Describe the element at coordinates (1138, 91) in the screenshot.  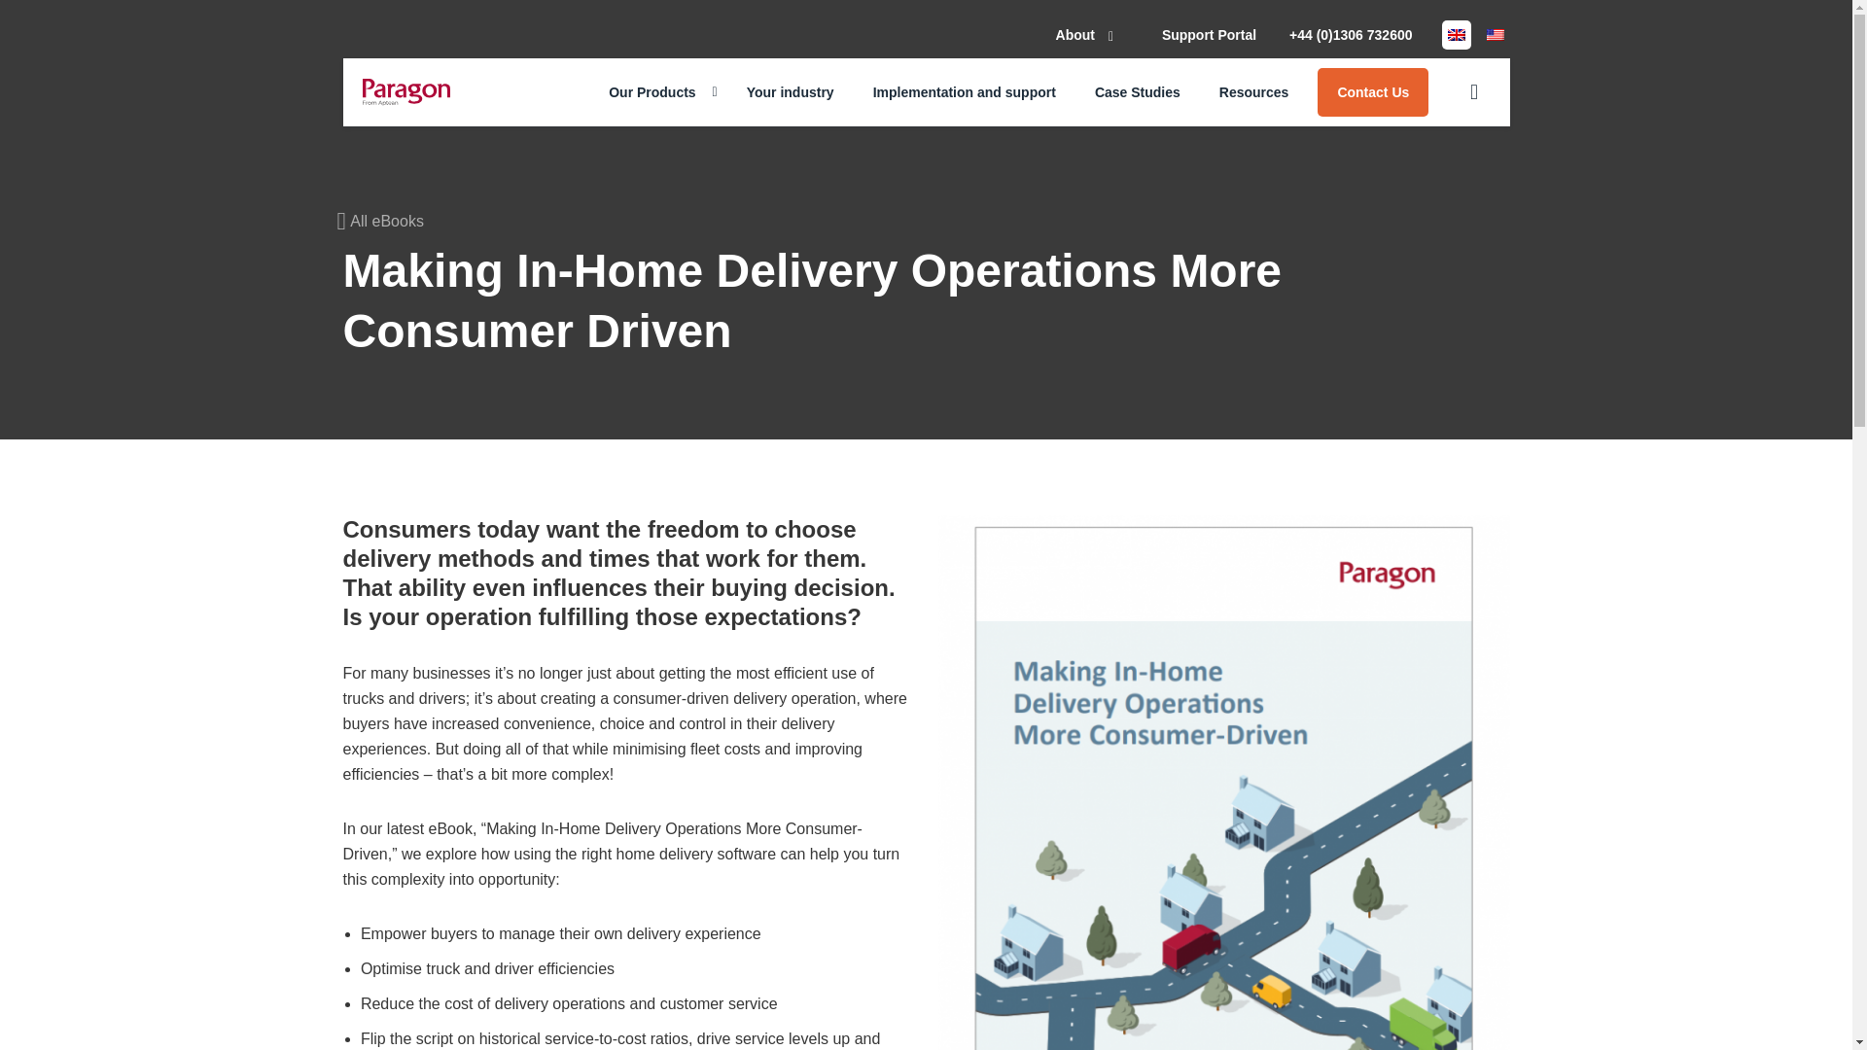
I see `Case Studies` at that location.